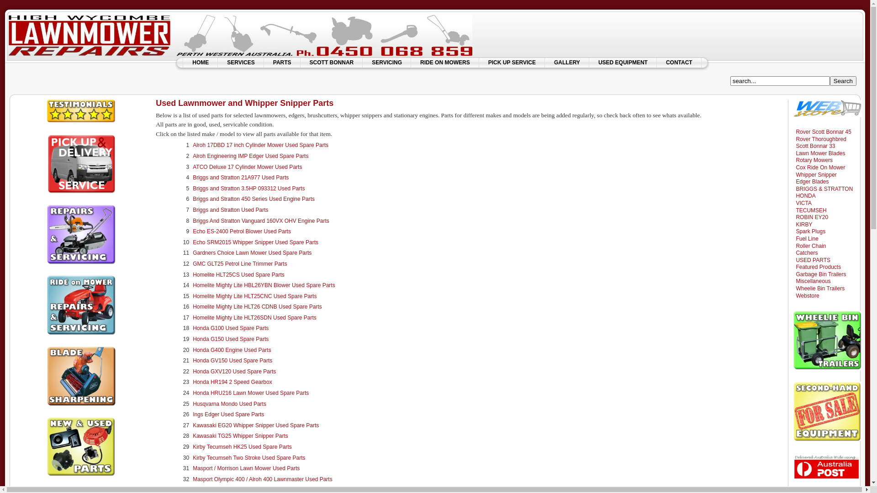 This screenshot has height=493, width=877. What do you see at coordinates (803, 225) in the screenshot?
I see `KIRBY` at bounding box center [803, 225].